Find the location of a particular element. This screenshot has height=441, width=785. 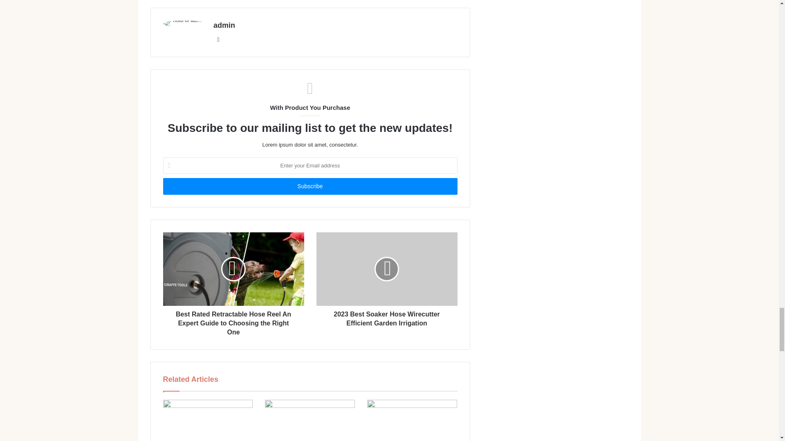

Subscribe is located at coordinates (310, 186).